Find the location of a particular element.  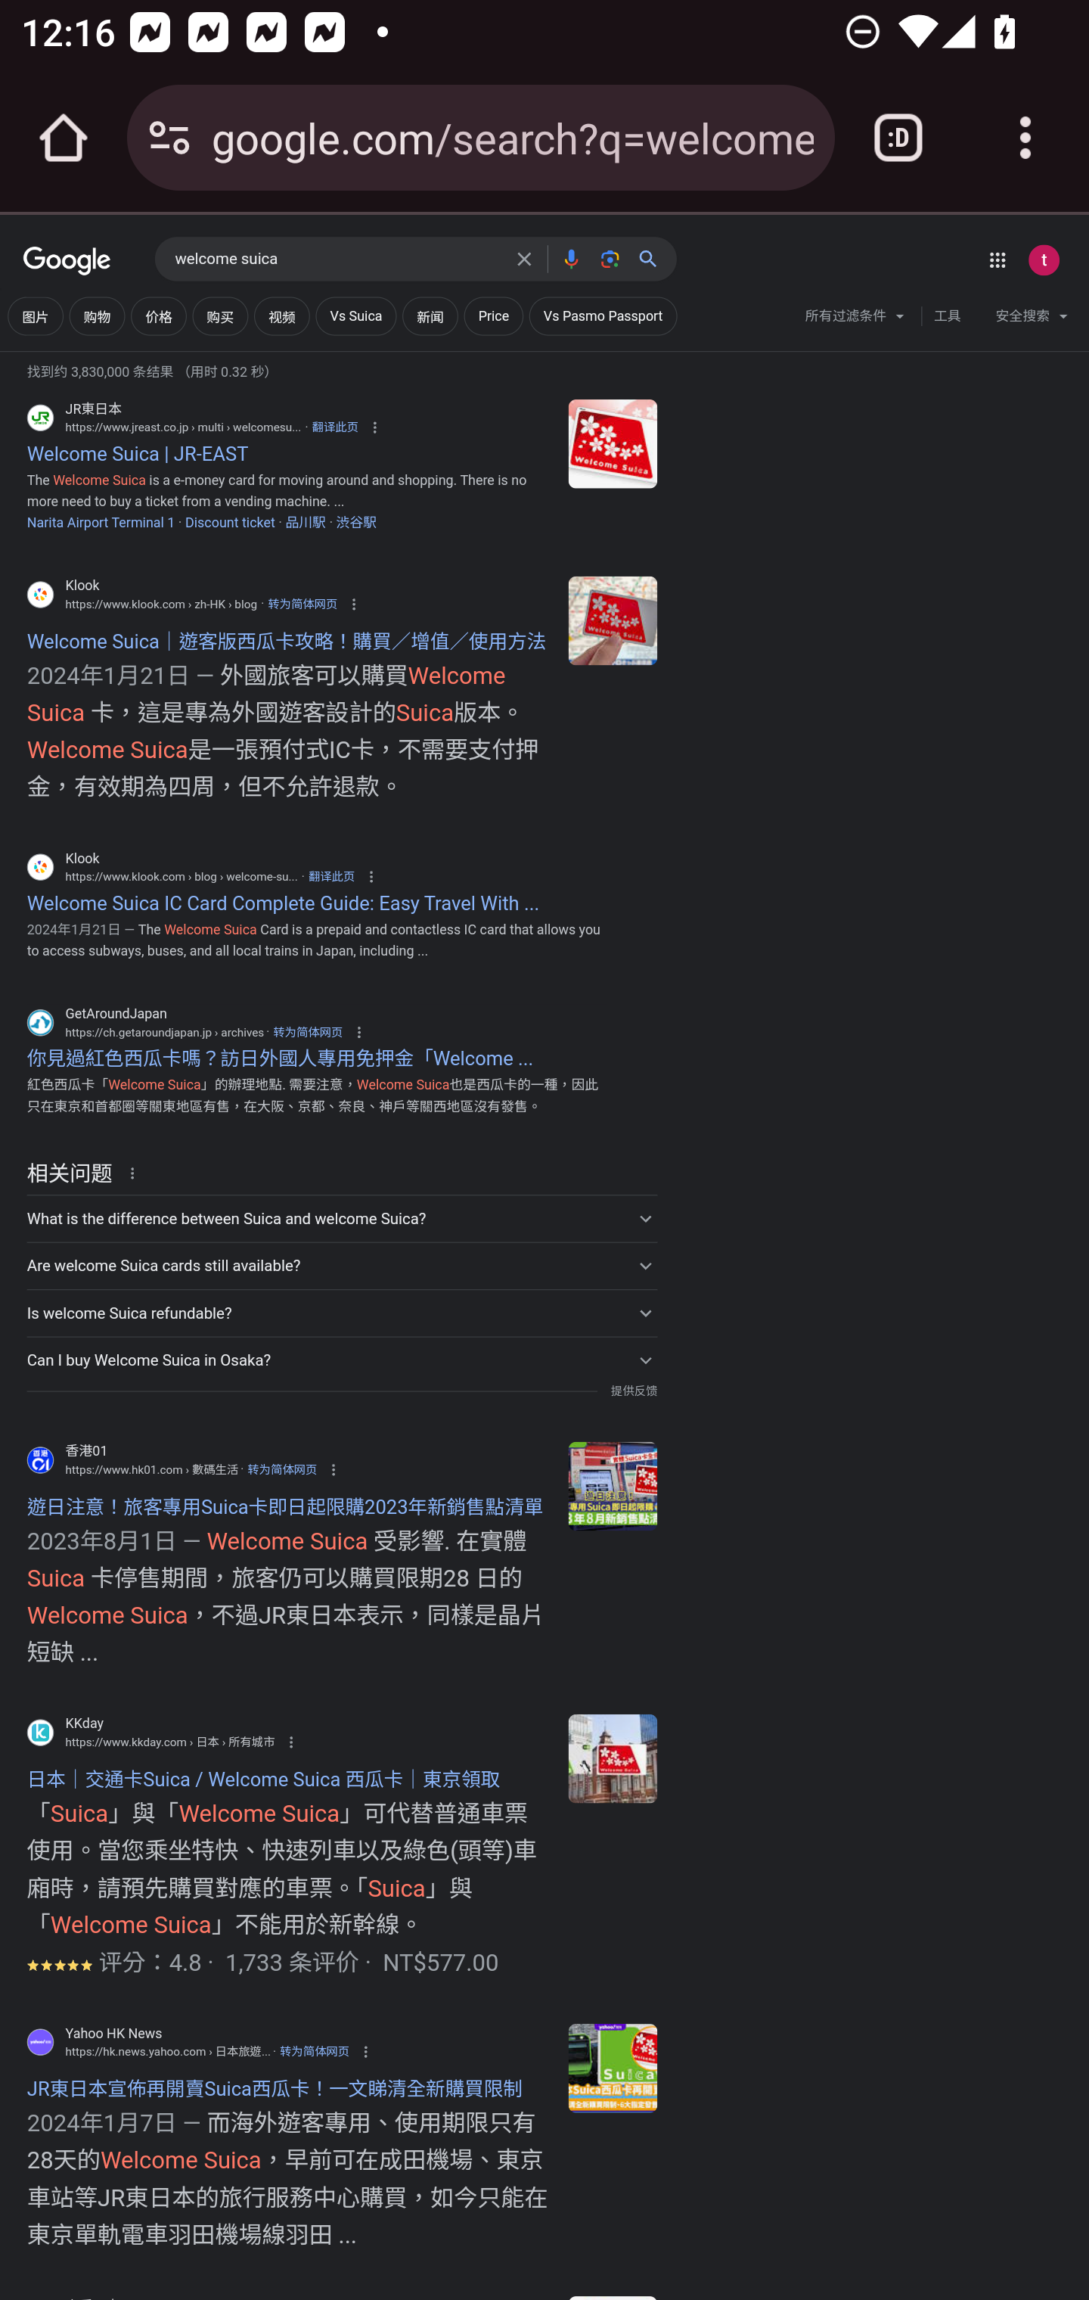

购物 is located at coordinates (96, 316).